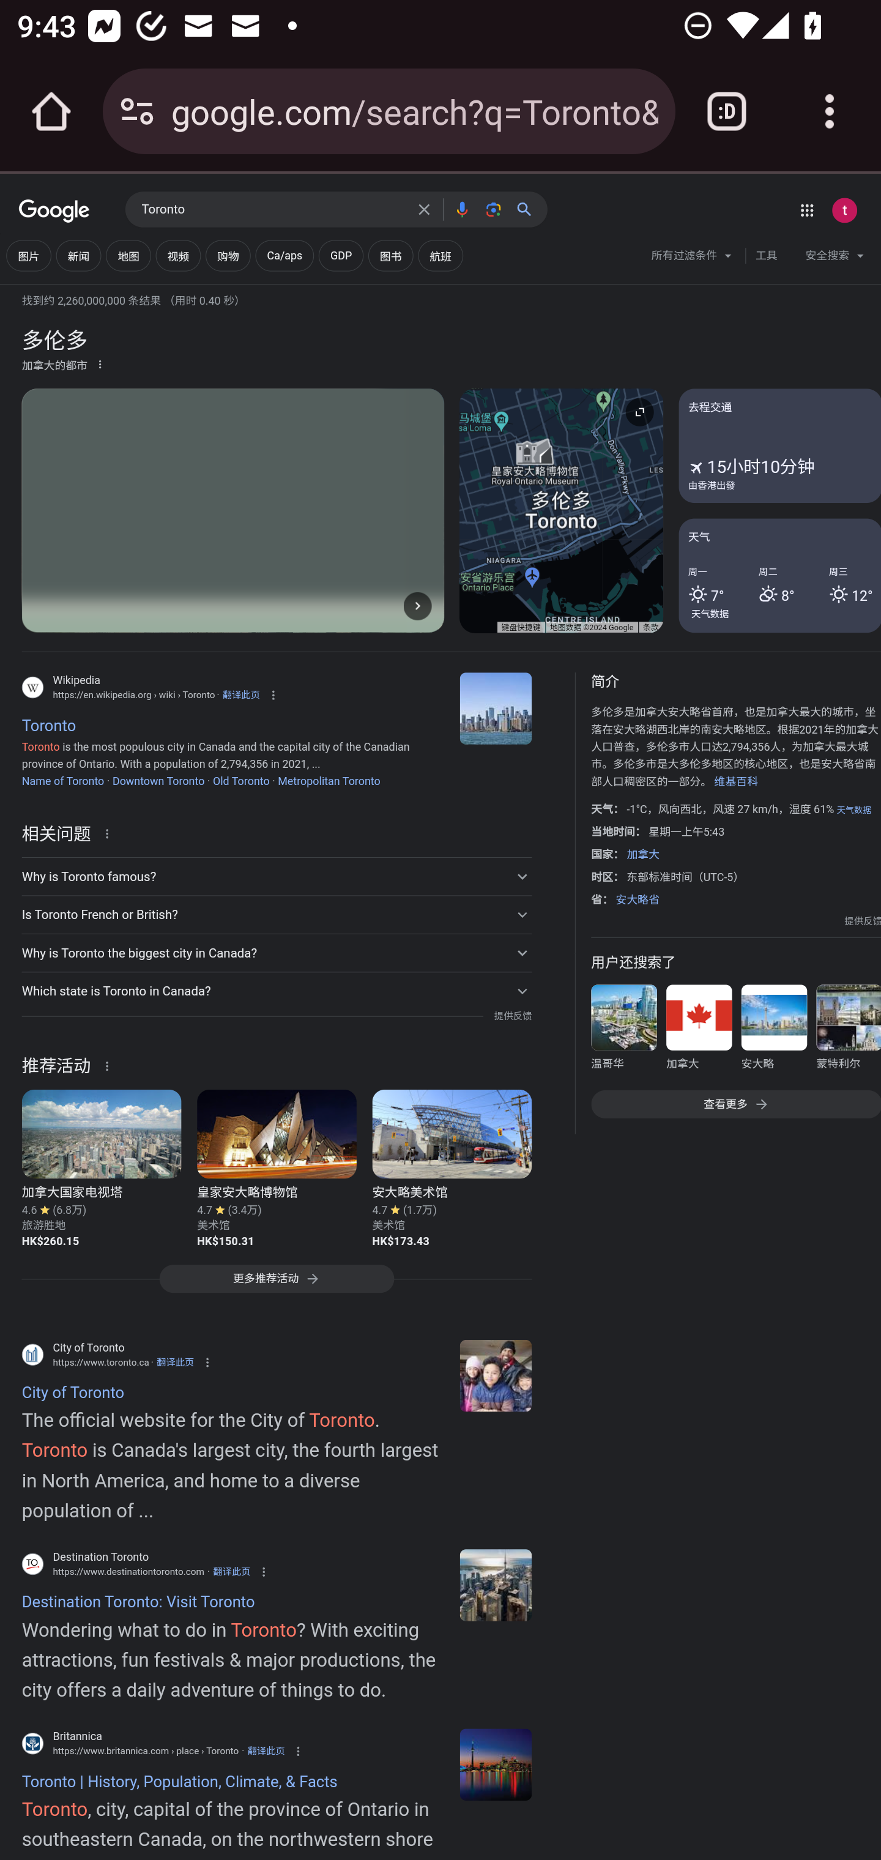 This screenshot has height=1860, width=881. I want to click on 地图, so click(128, 256).